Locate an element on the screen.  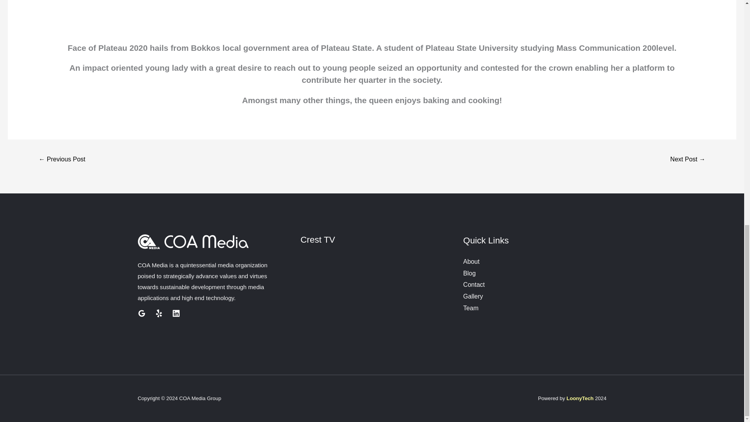
National Summit for Emerging Nigerian Leaders is located at coordinates (62, 159).